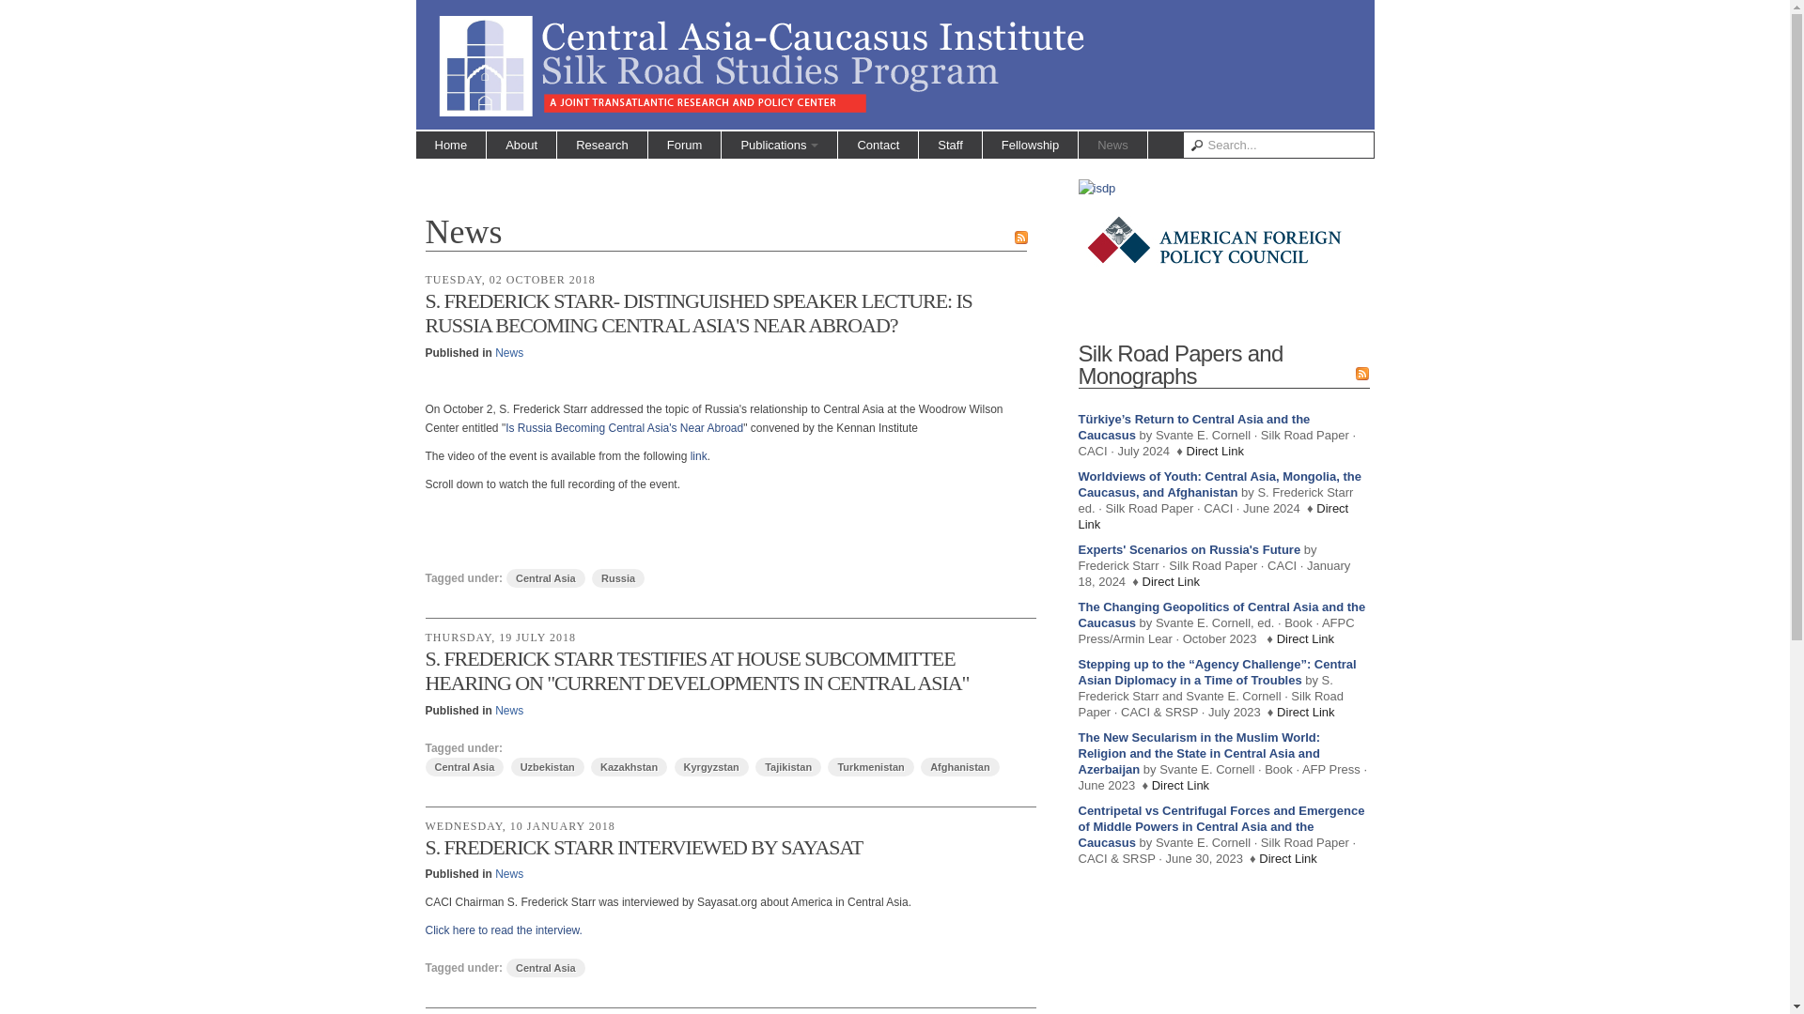 This screenshot has height=1014, width=1804. Describe the element at coordinates (508, 874) in the screenshot. I see `News` at that location.